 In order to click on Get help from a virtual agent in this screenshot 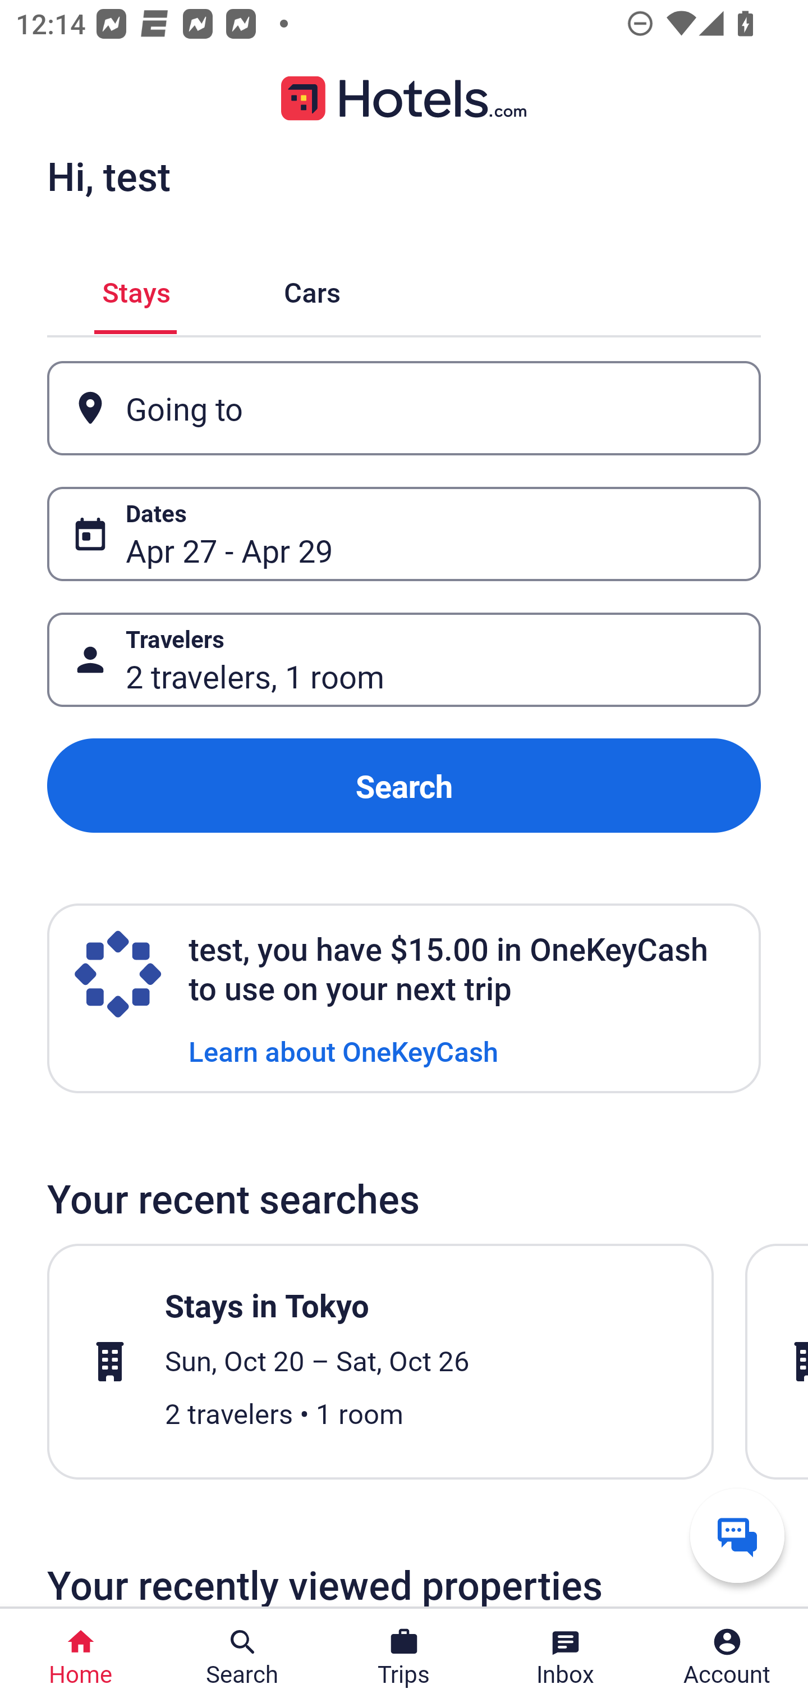, I will do `click(737, 1535)`.